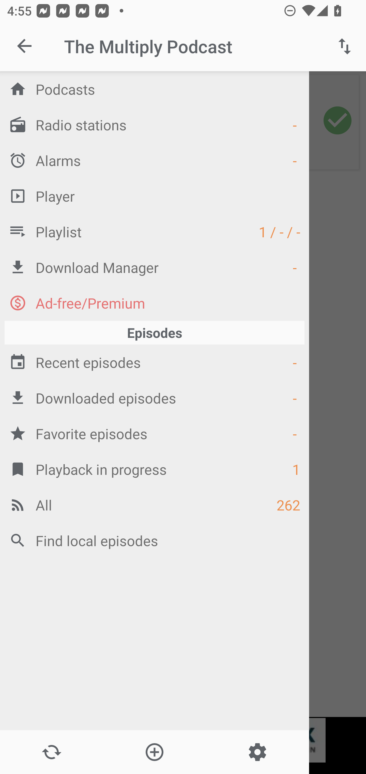 The height and width of the screenshot is (774, 366). What do you see at coordinates (25, 46) in the screenshot?
I see `Close navigation sidebar` at bounding box center [25, 46].